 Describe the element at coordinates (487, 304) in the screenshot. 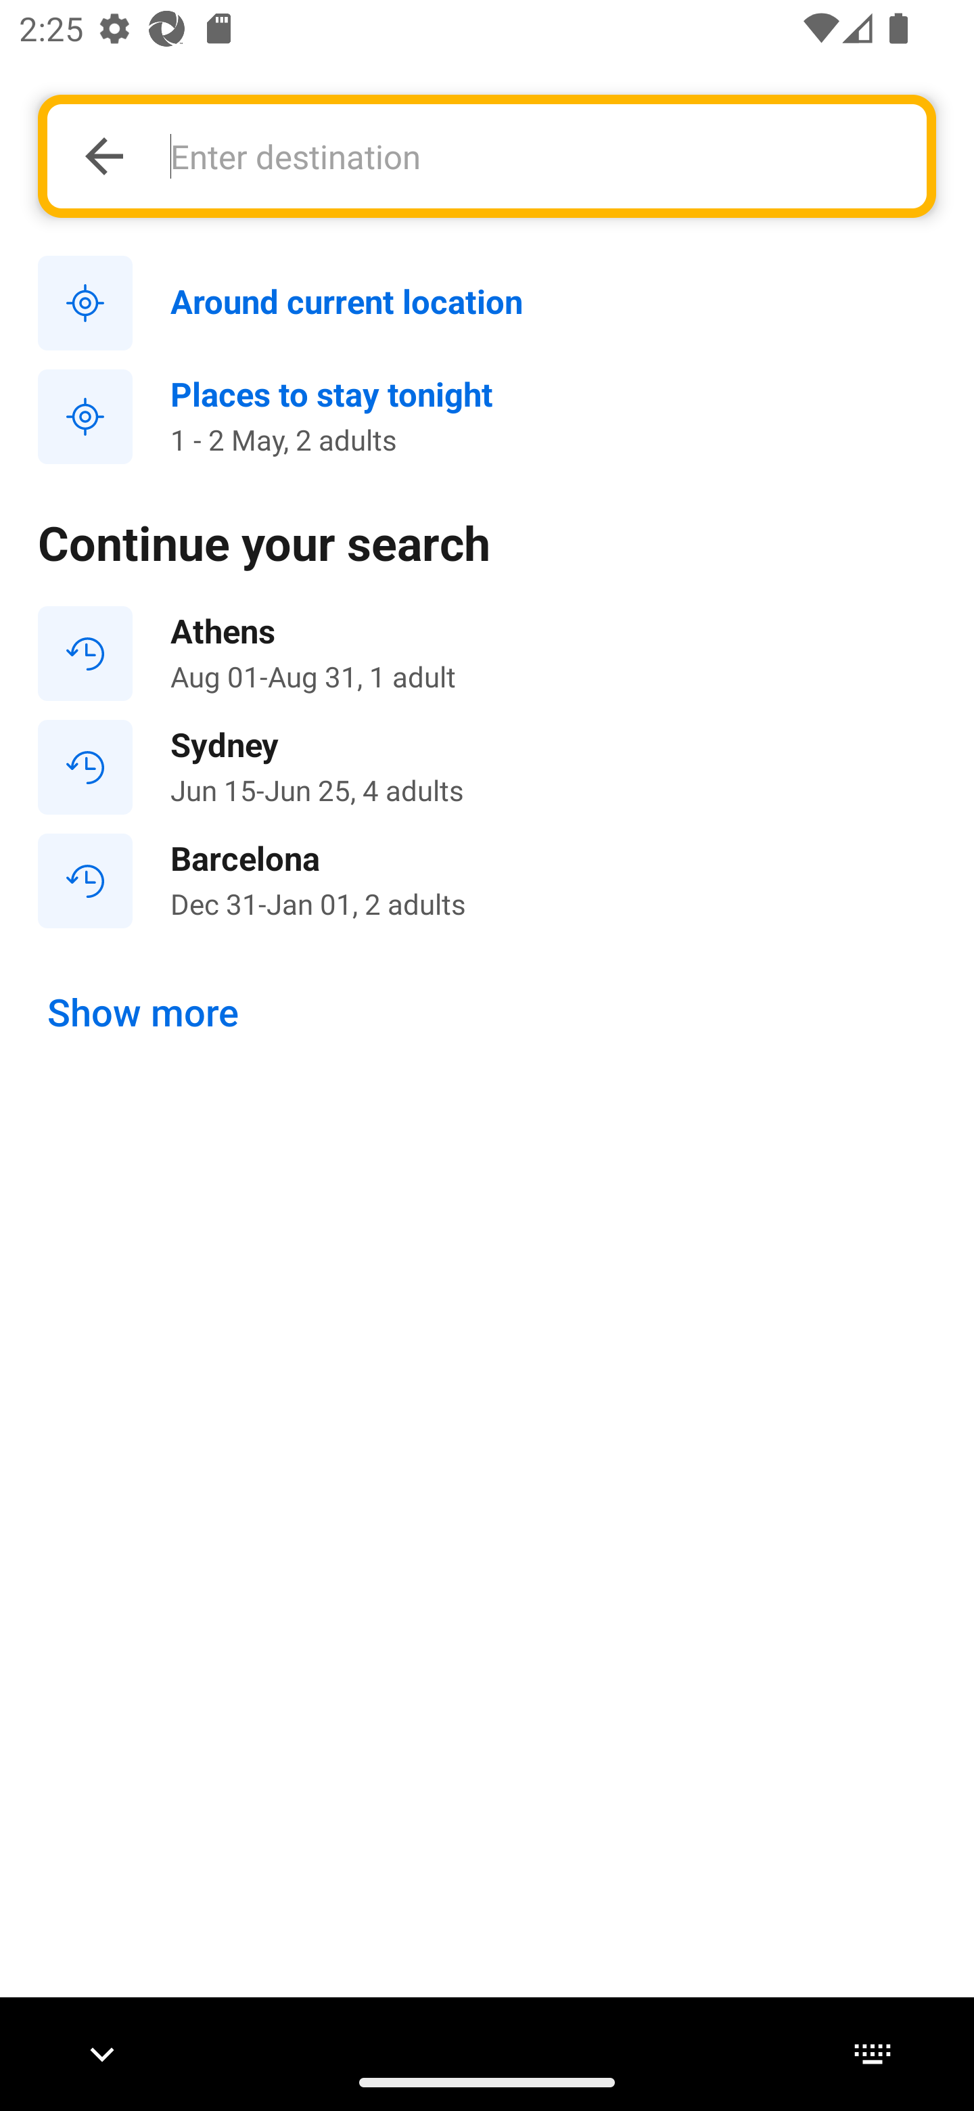

I see `Around current location` at that location.